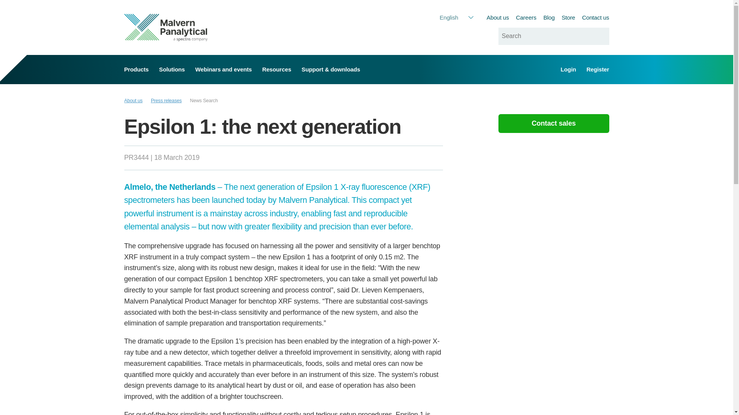 The height and width of the screenshot is (415, 739). What do you see at coordinates (166, 101) in the screenshot?
I see `Press releases` at bounding box center [166, 101].